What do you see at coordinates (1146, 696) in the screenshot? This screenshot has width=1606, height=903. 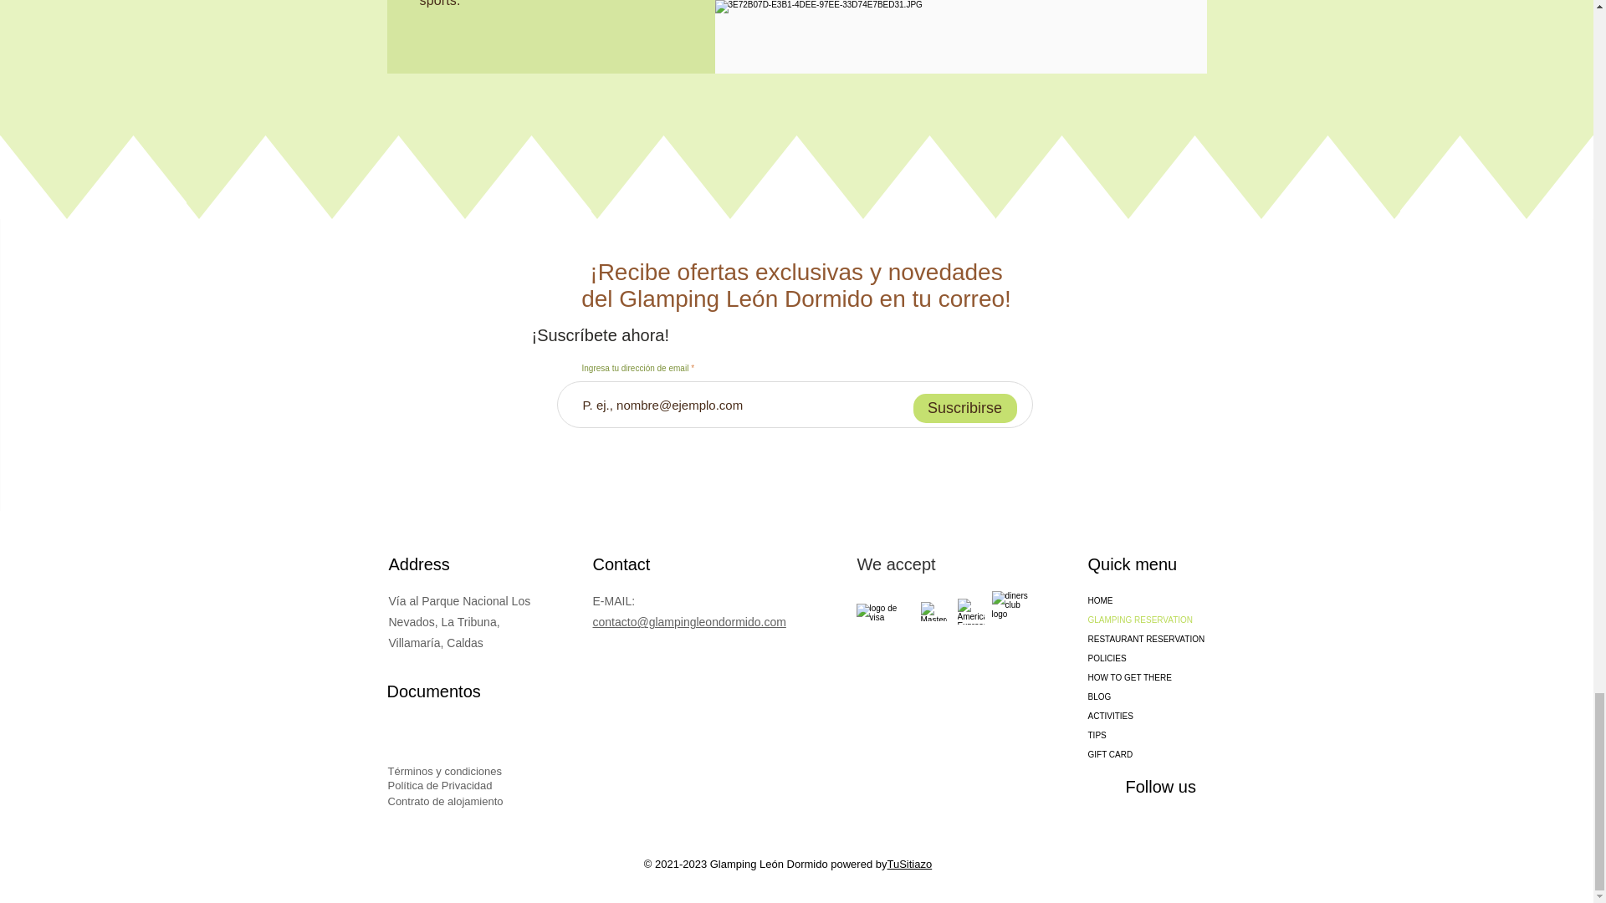 I see `BLOG` at bounding box center [1146, 696].